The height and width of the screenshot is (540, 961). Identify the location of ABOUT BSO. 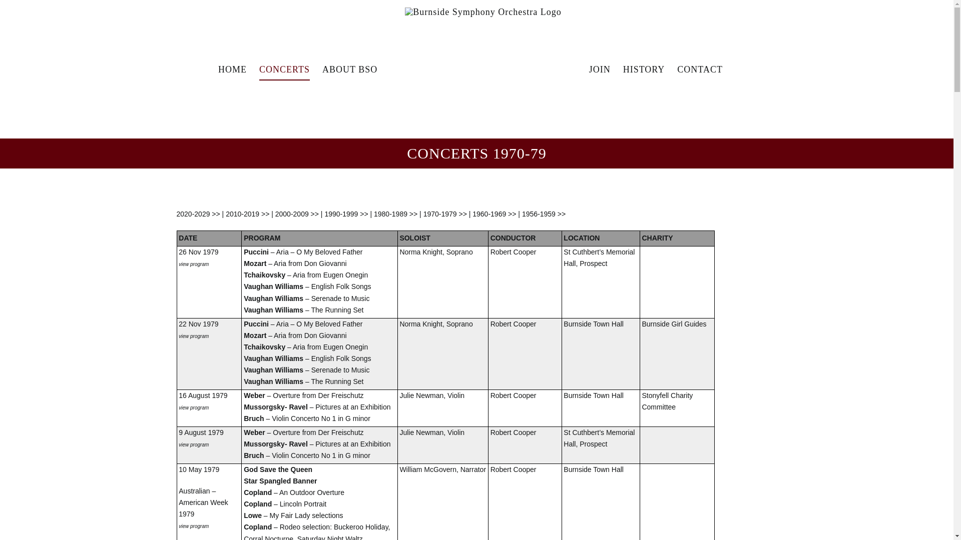
(350, 69).